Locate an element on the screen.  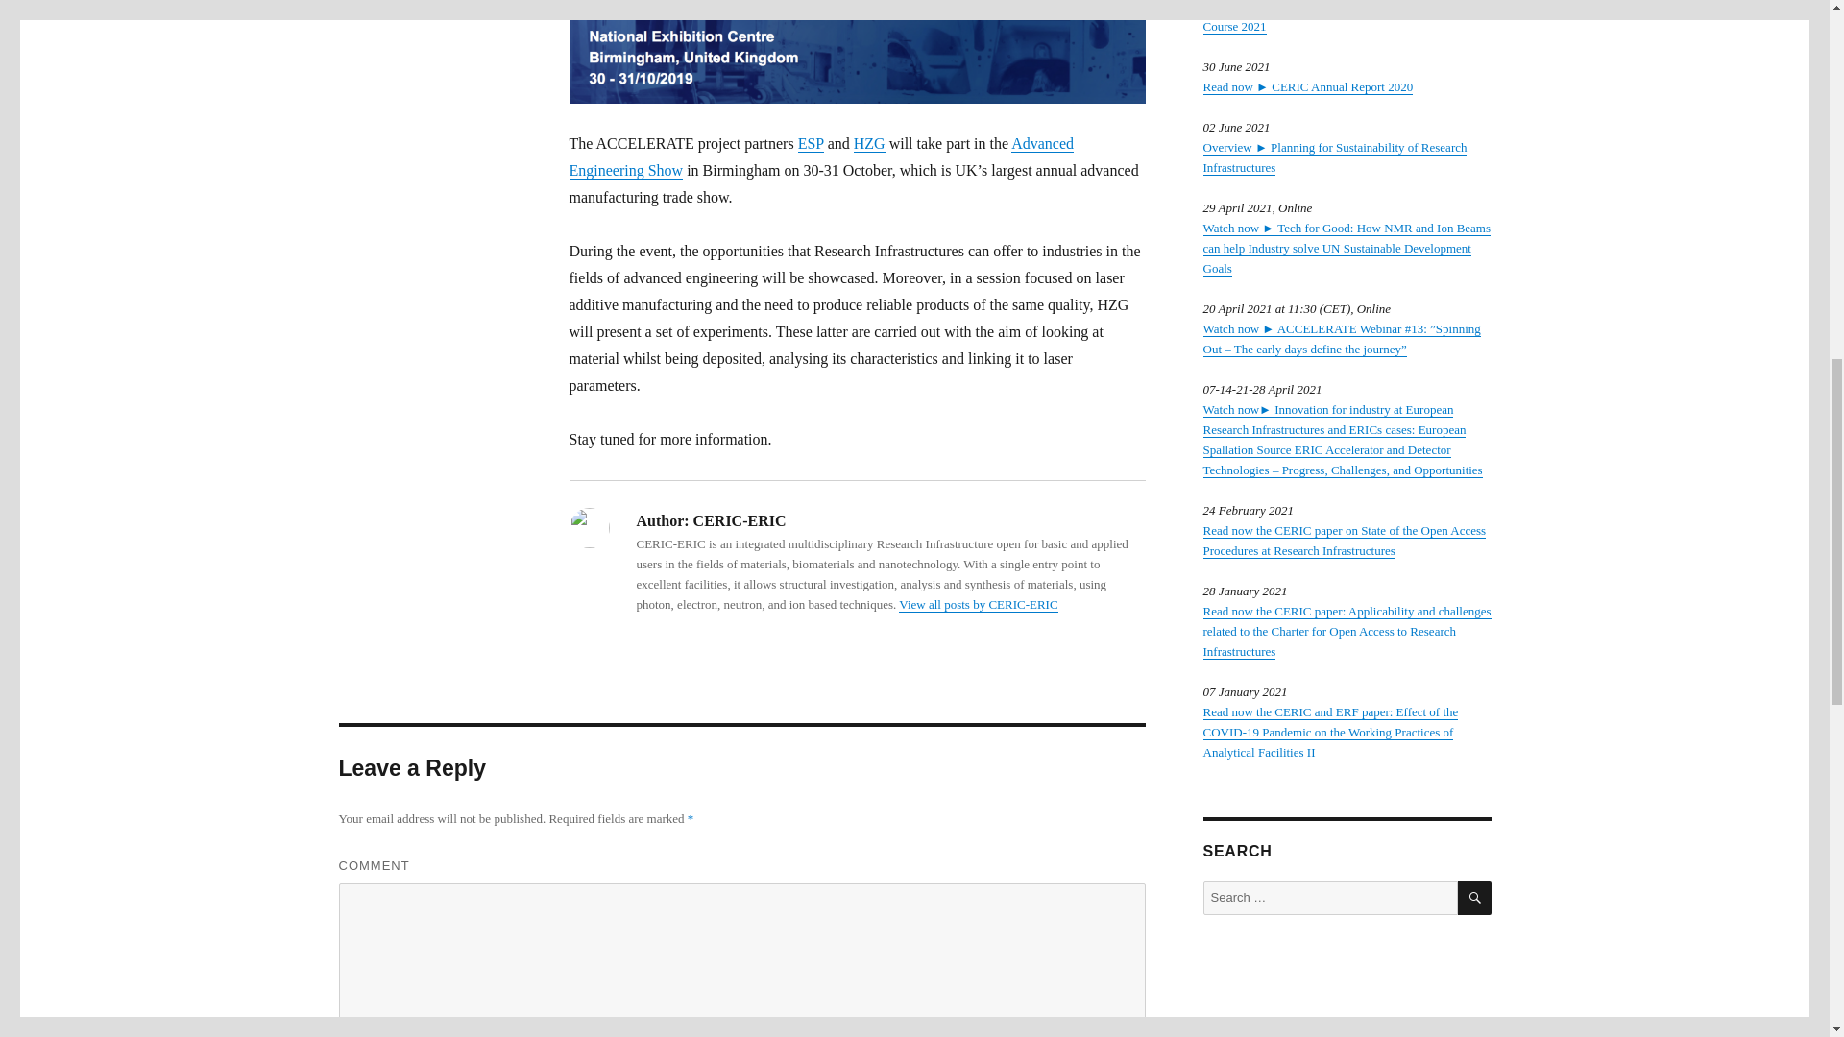
SEARCH is located at coordinates (1475, 898).